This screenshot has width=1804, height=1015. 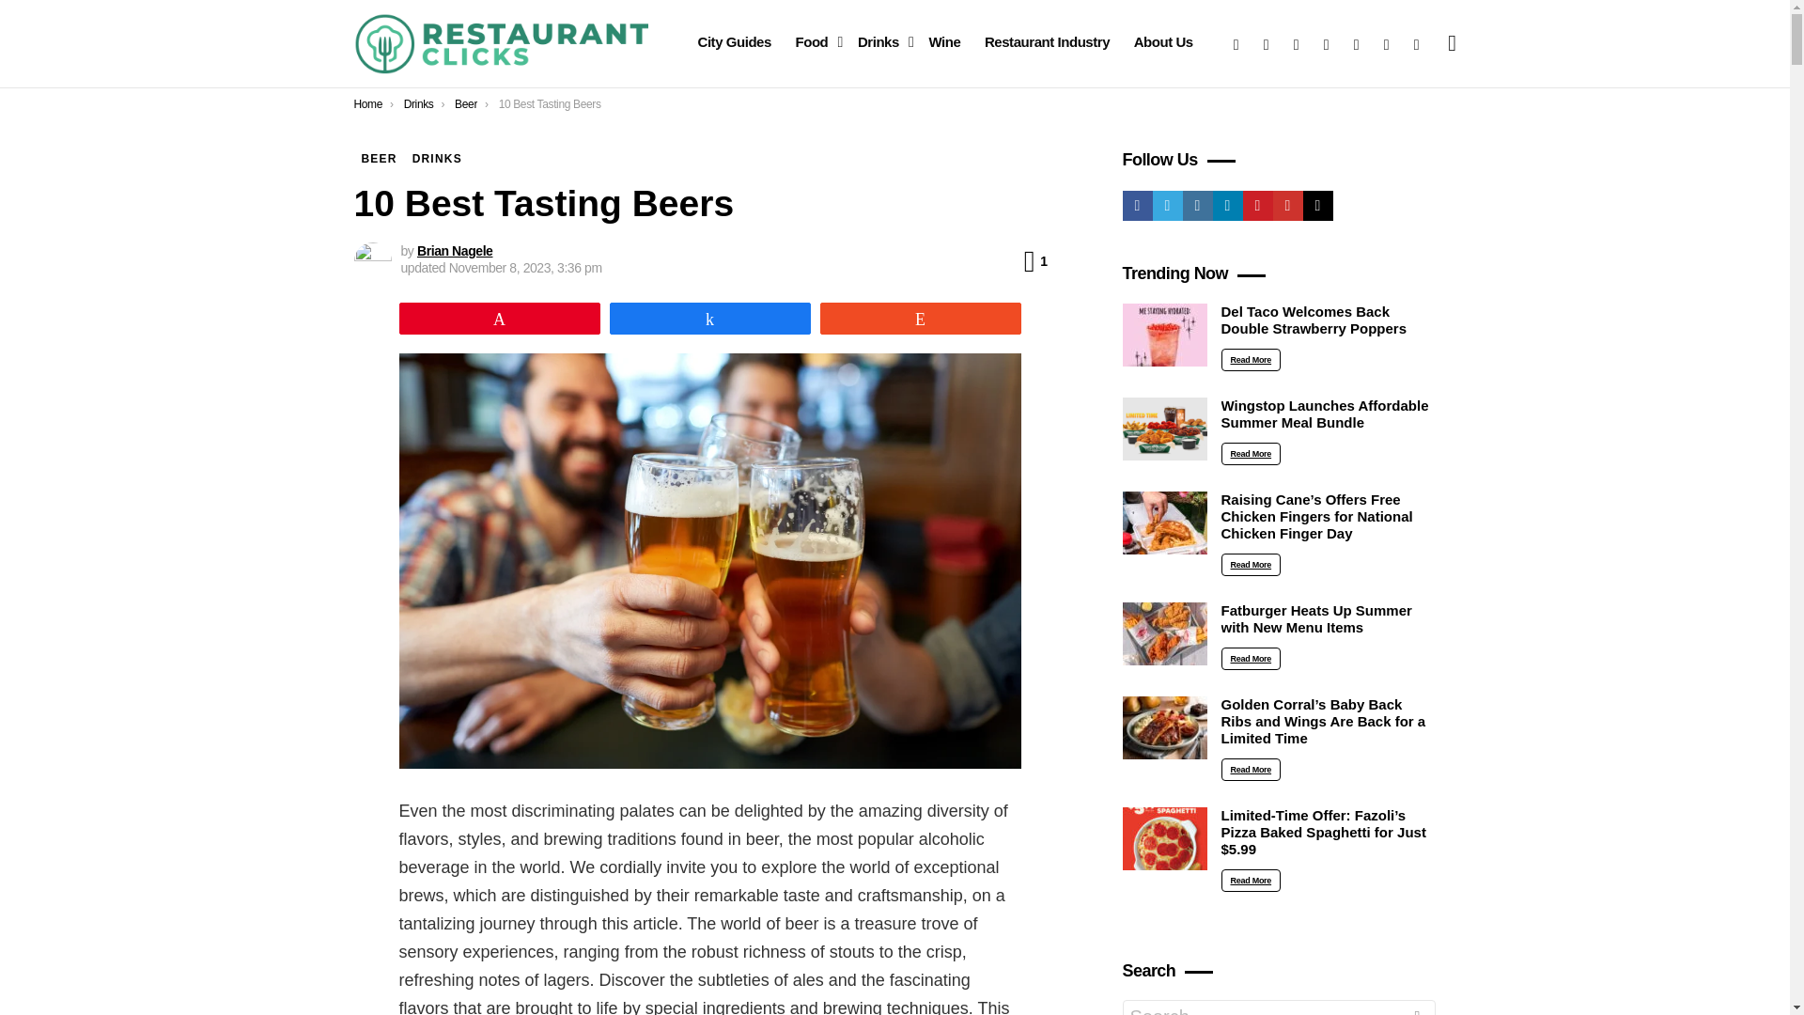 I want to click on pinterest, so click(x=1357, y=43).